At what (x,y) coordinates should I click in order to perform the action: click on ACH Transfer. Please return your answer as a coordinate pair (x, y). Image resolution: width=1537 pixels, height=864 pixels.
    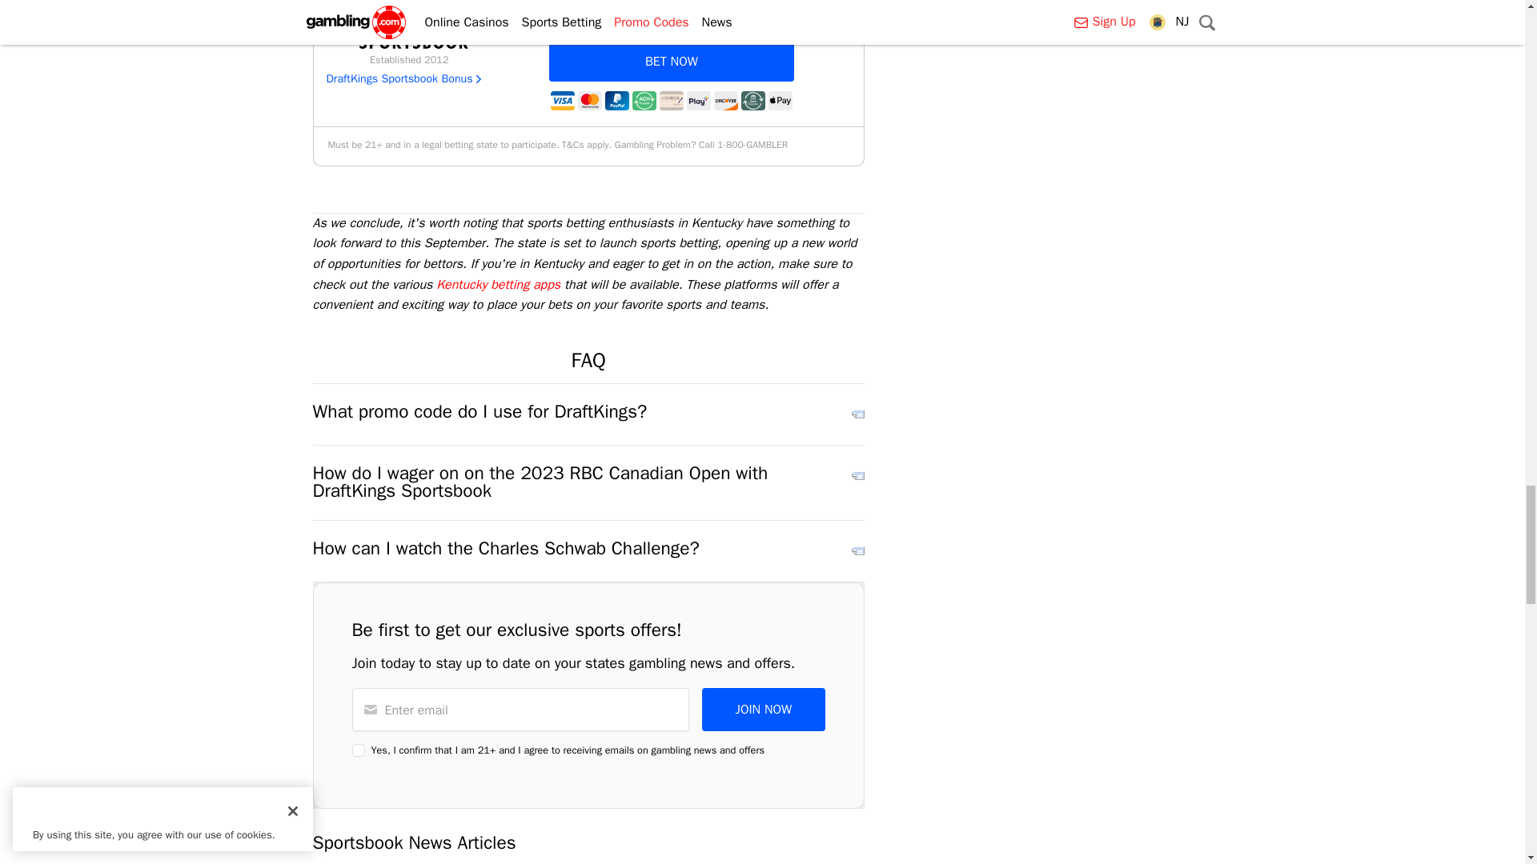
    Looking at the image, I should click on (644, 101).